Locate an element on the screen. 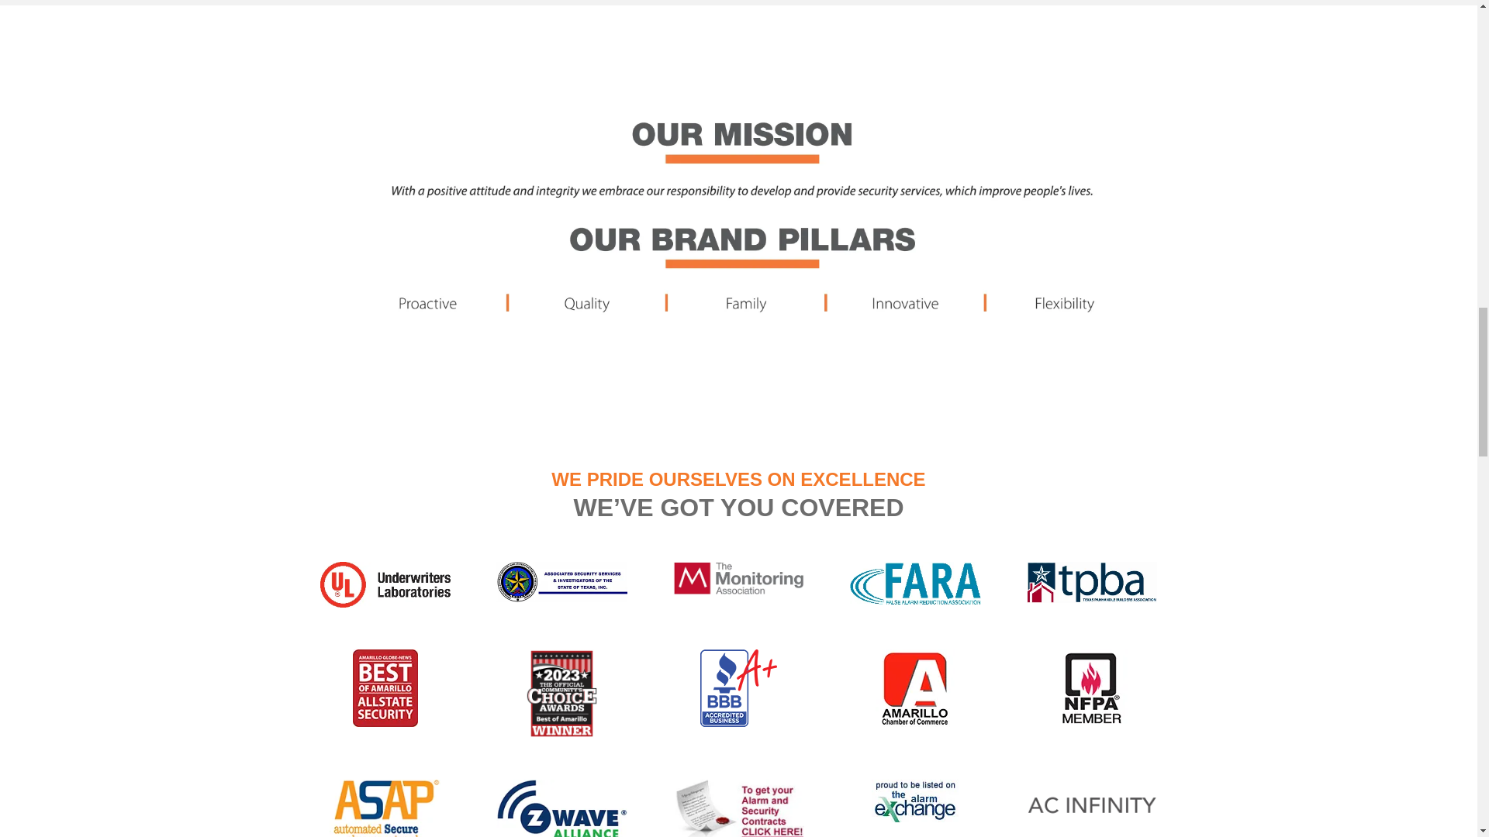 Image resolution: width=1489 pixels, height=837 pixels. tpba is located at coordinates (1092, 581).